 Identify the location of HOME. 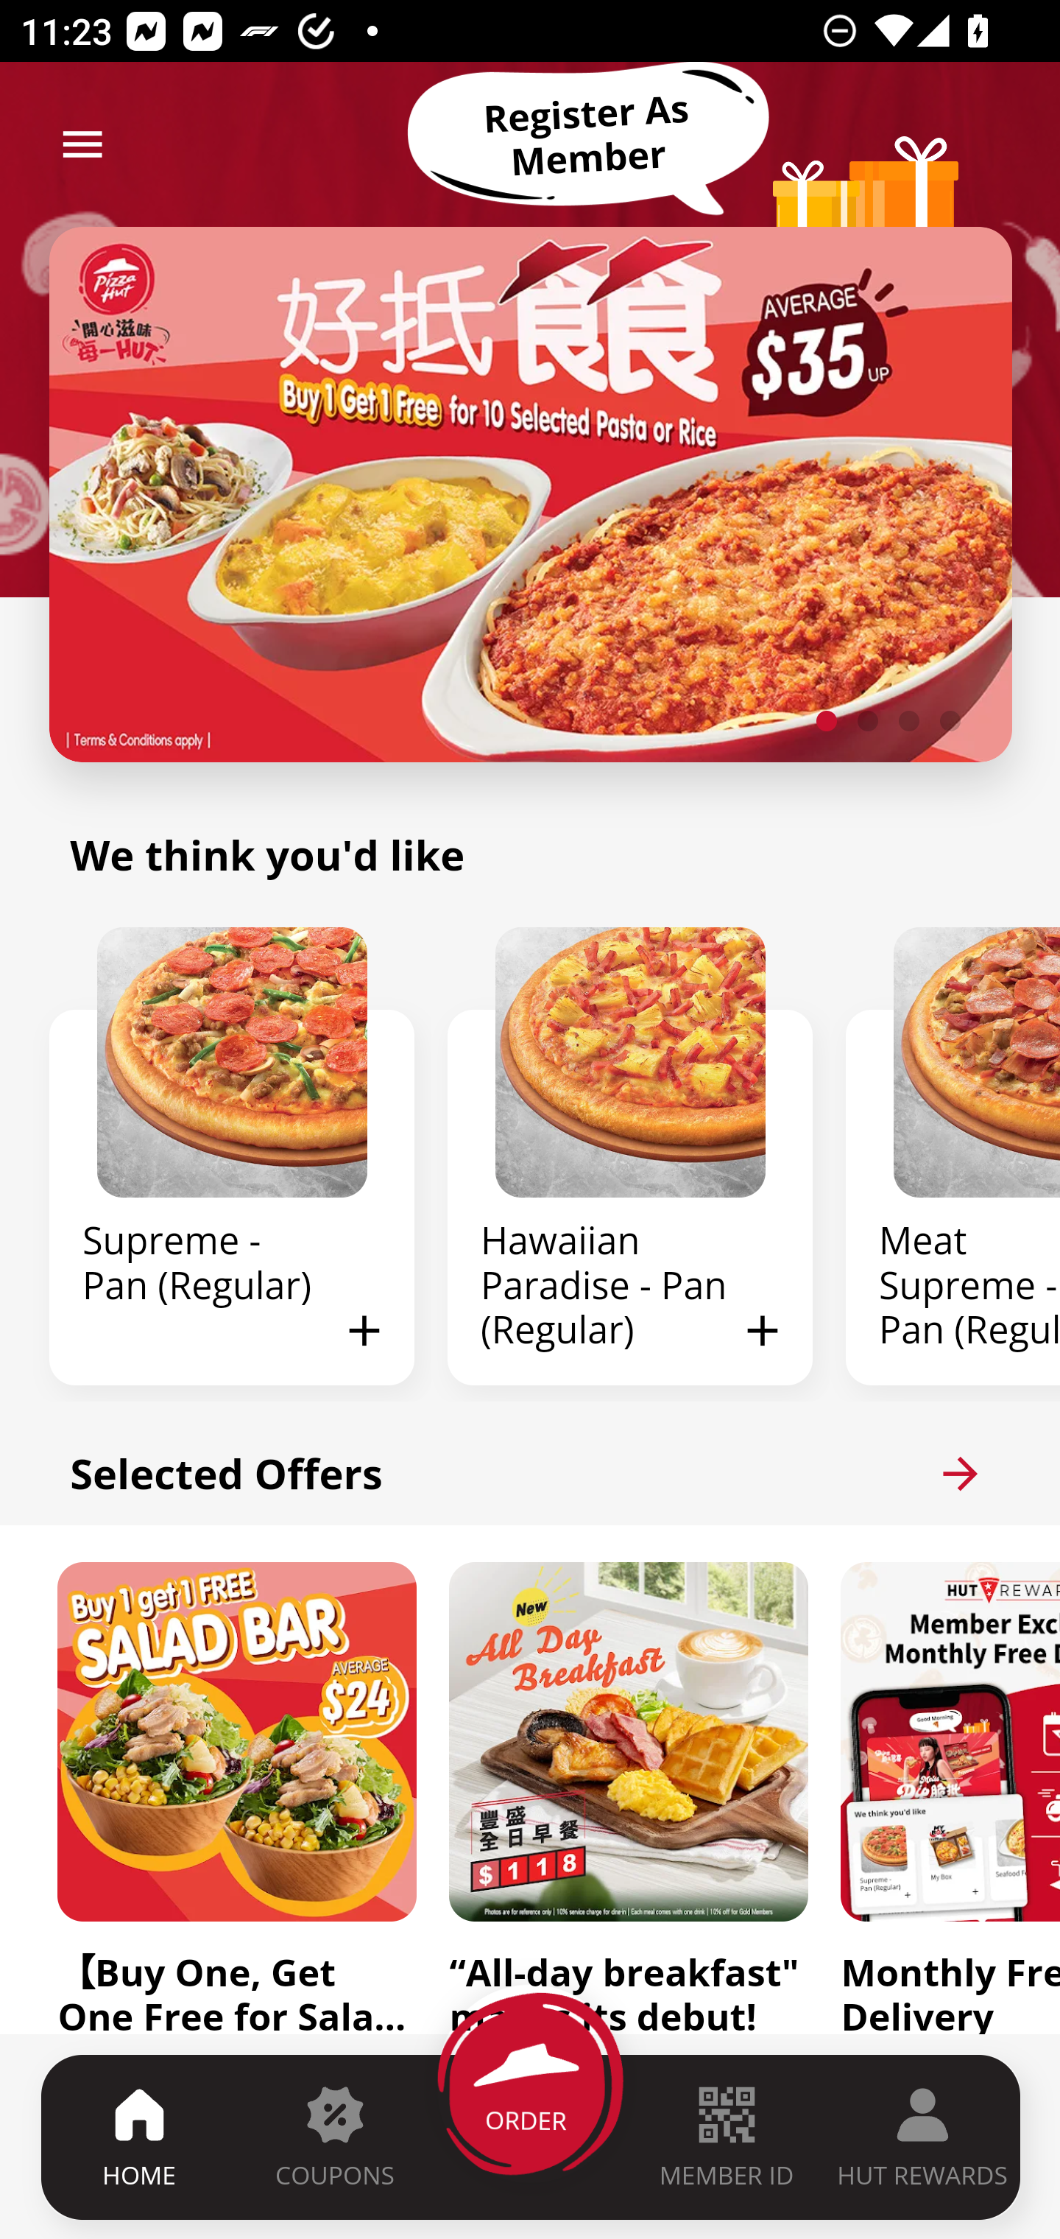
(140, 2137).